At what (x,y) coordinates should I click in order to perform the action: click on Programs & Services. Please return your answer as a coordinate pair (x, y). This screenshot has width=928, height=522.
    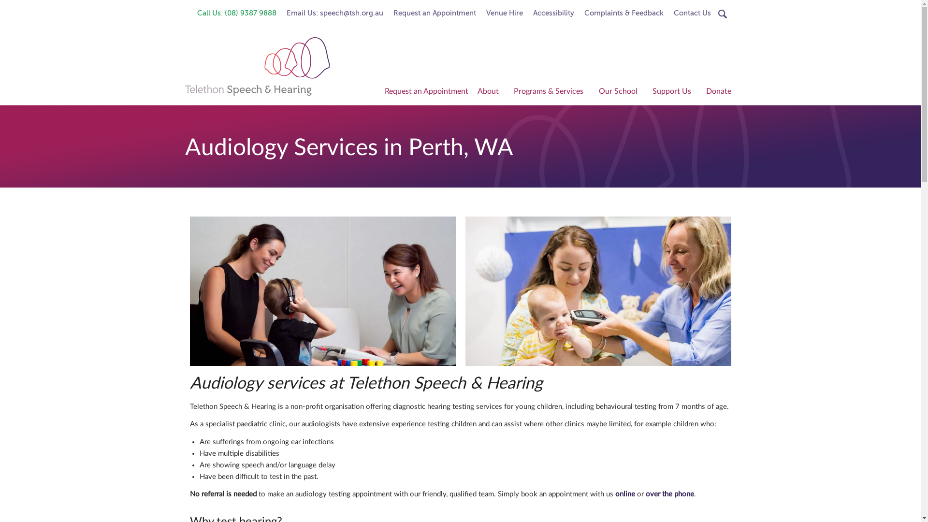
    Looking at the image, I should click on (552, 93).